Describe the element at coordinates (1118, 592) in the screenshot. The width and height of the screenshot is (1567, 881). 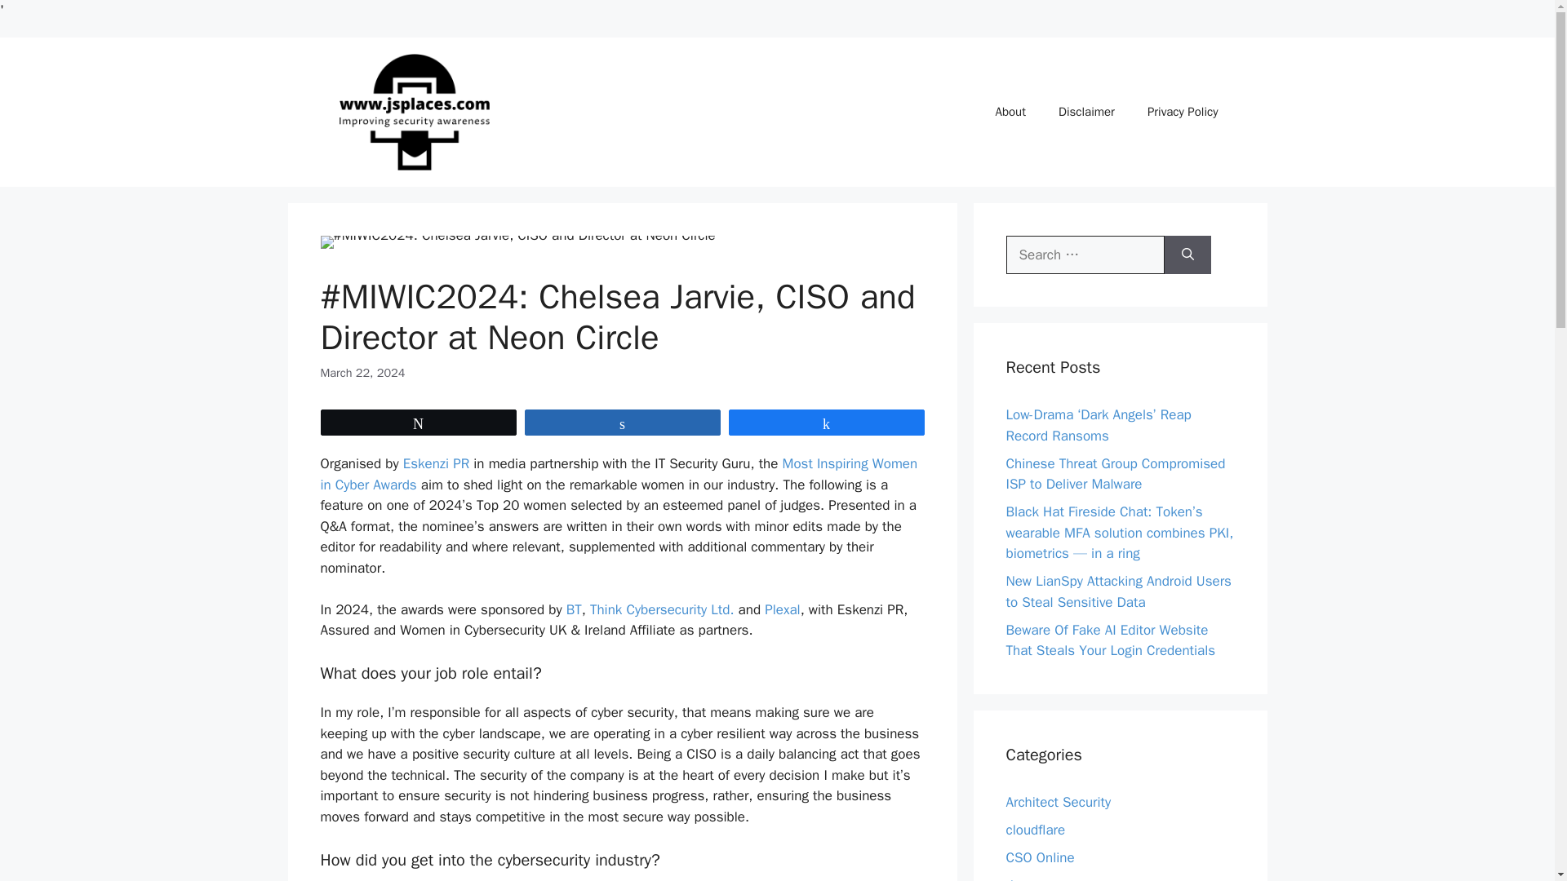
I see `New LianSpy Attacking Android Users to Steal Sensitive Data` at that location.